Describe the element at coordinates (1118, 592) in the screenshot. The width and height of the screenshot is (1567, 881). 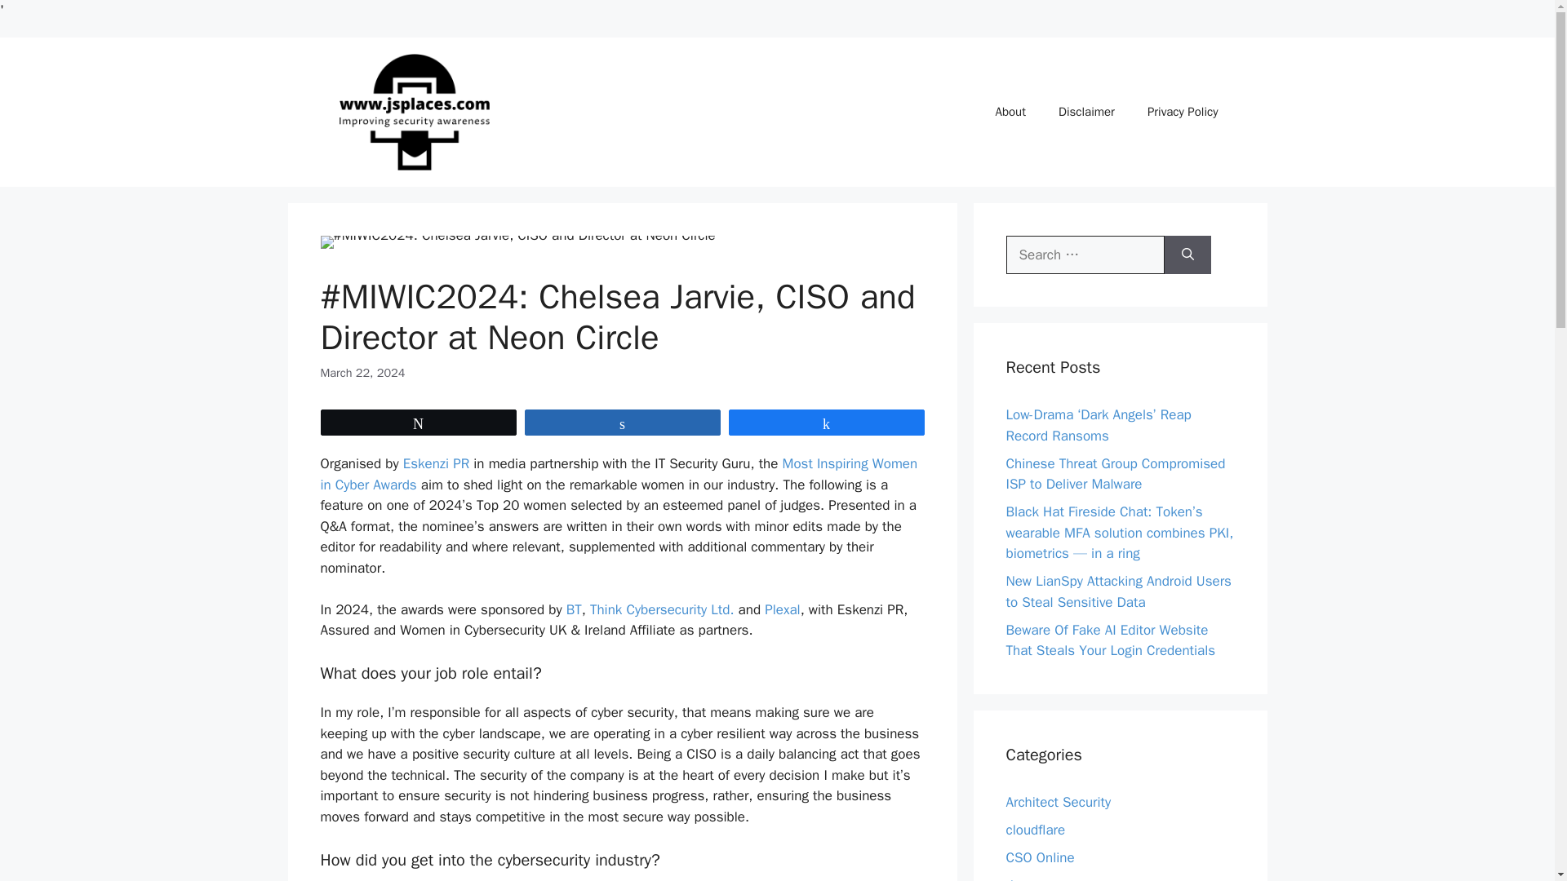
I see `New LianSpy Attacking Android Users to Steal Sensitive Data` at that location.